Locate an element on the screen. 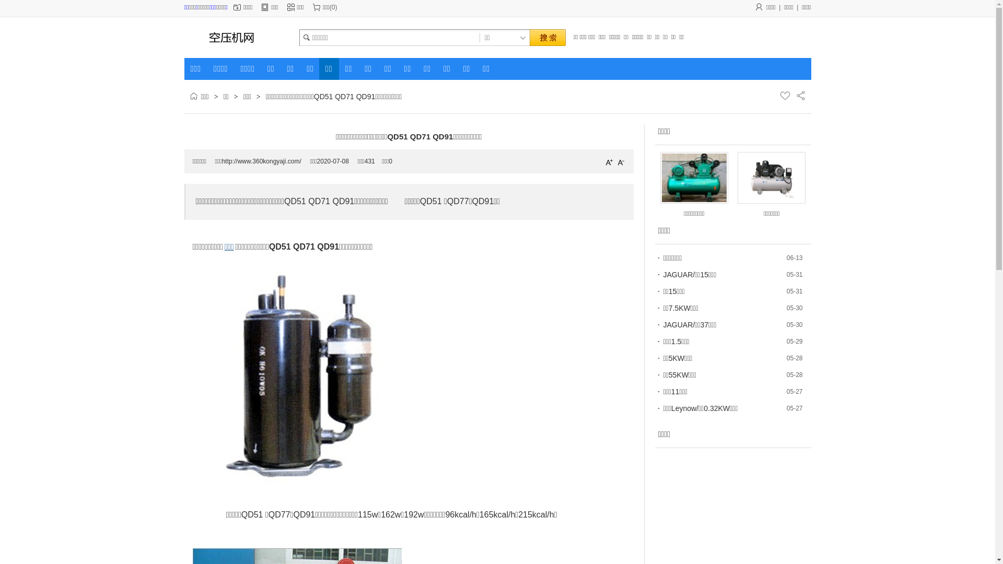 The image size is (1003, 564).   is located at coordinates (547, 38).